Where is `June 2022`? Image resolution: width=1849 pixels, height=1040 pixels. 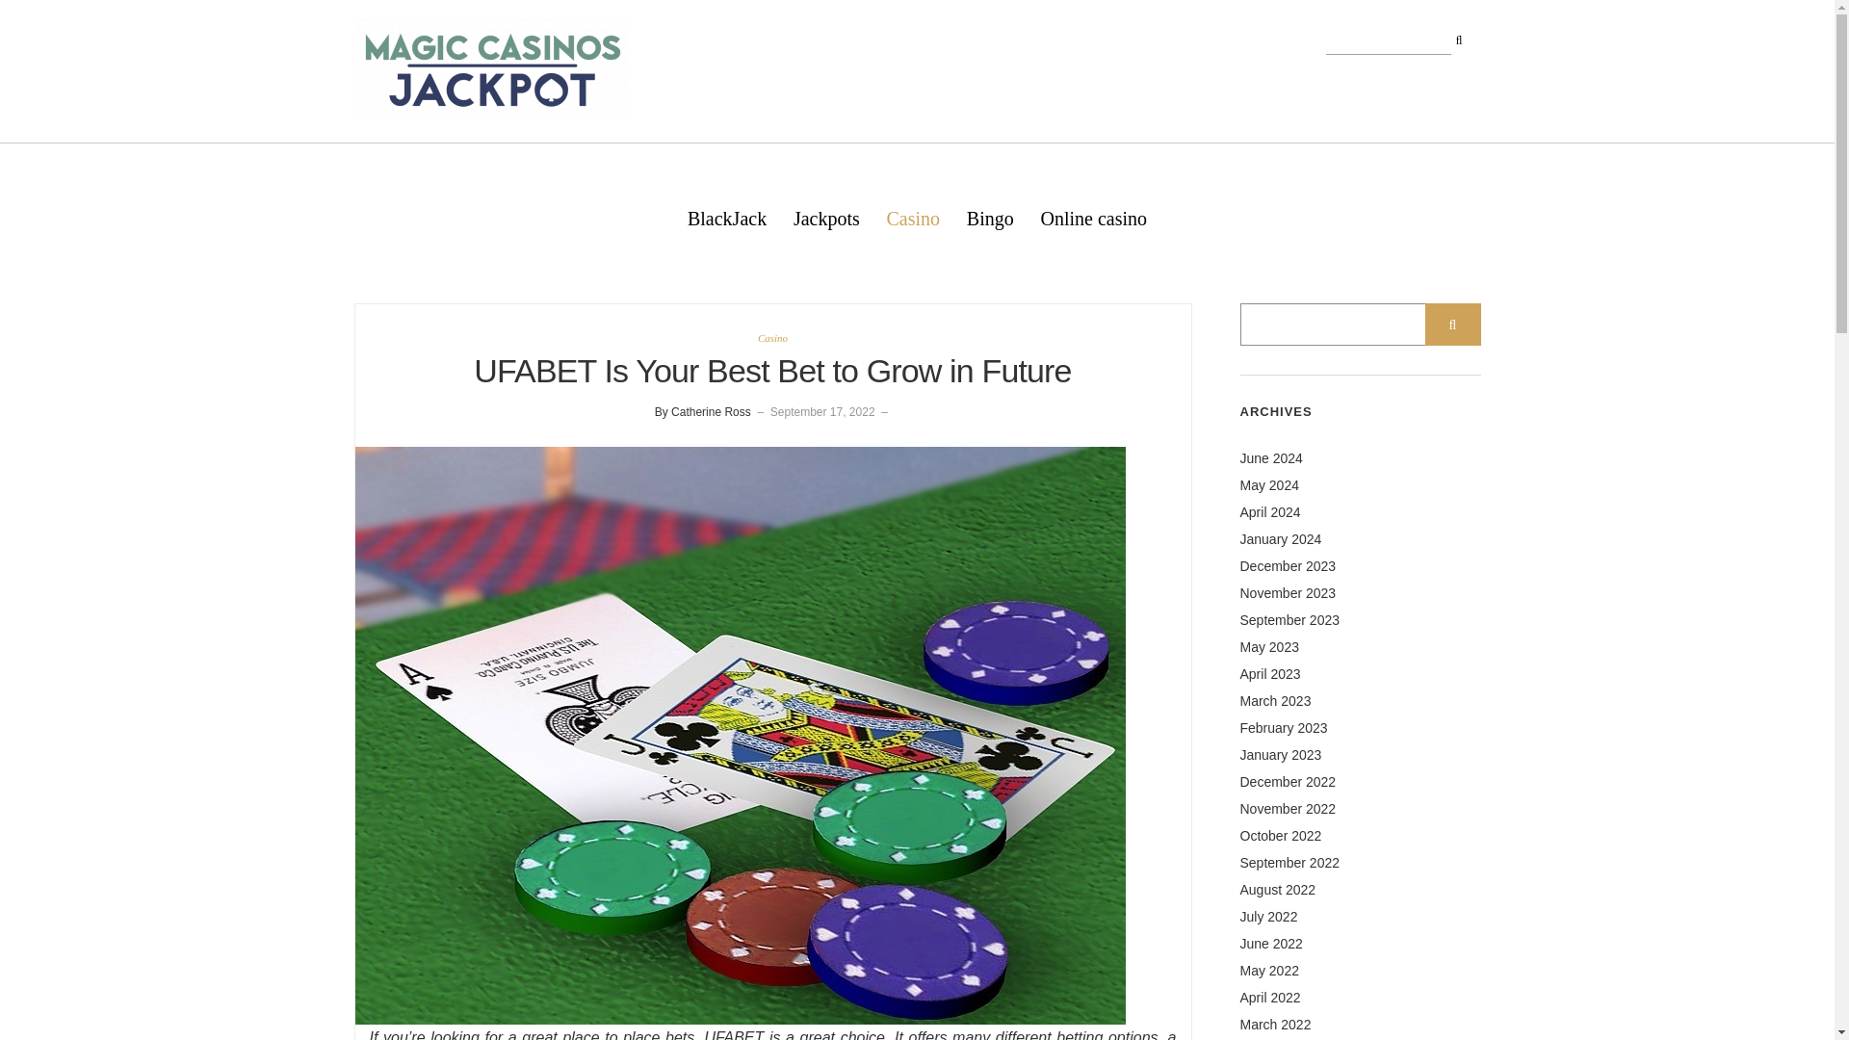
June 2022 is located at coordinates (1271, 944).